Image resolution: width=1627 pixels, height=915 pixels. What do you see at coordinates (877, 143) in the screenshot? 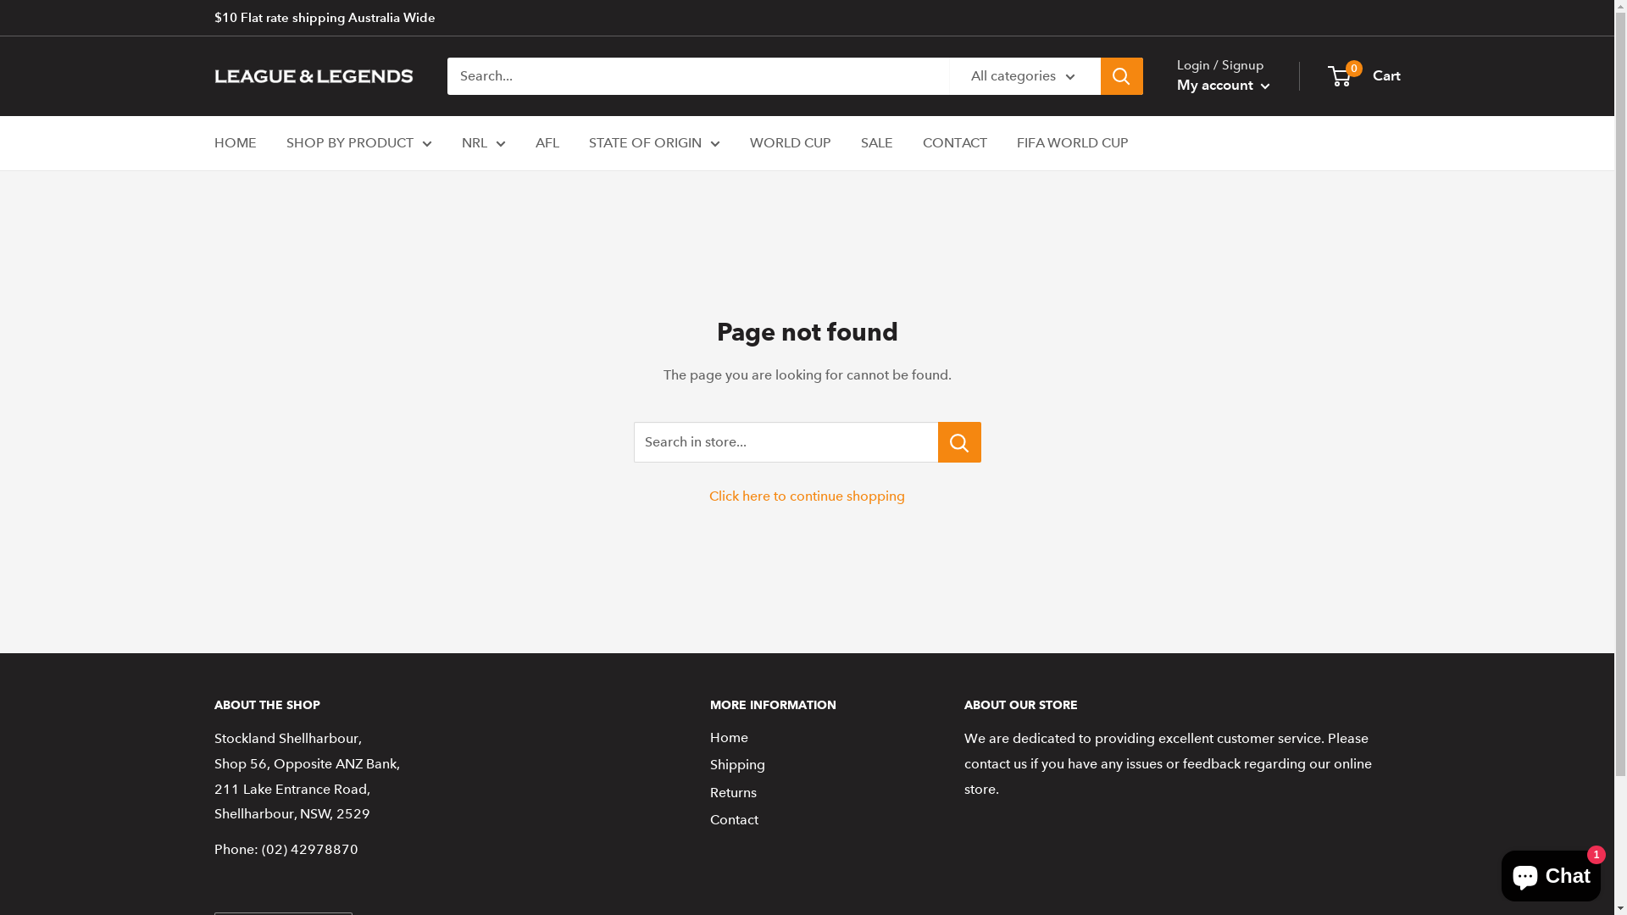
I see `SALE` at bounding box center [877, 143].